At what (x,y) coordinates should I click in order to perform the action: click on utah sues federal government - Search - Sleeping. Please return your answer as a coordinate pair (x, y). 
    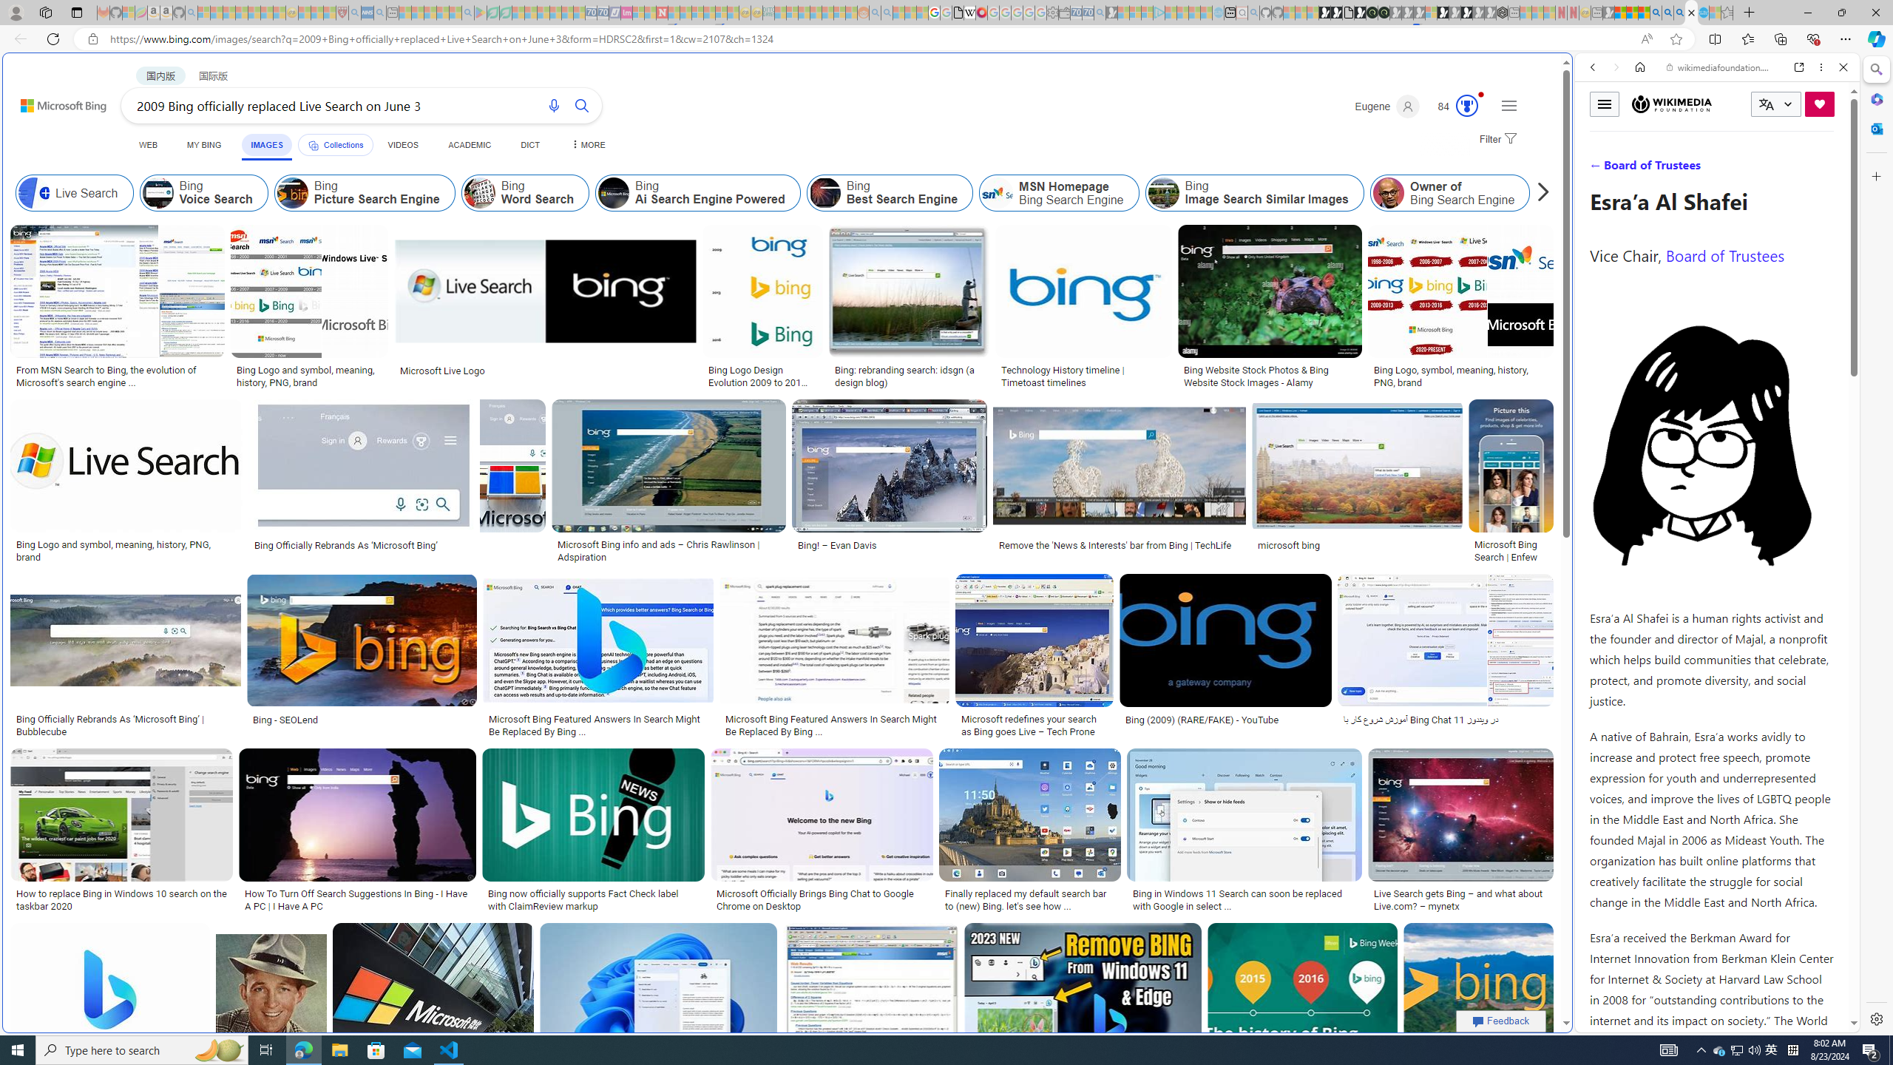
    Looking at the image, I should click on (379, 13).